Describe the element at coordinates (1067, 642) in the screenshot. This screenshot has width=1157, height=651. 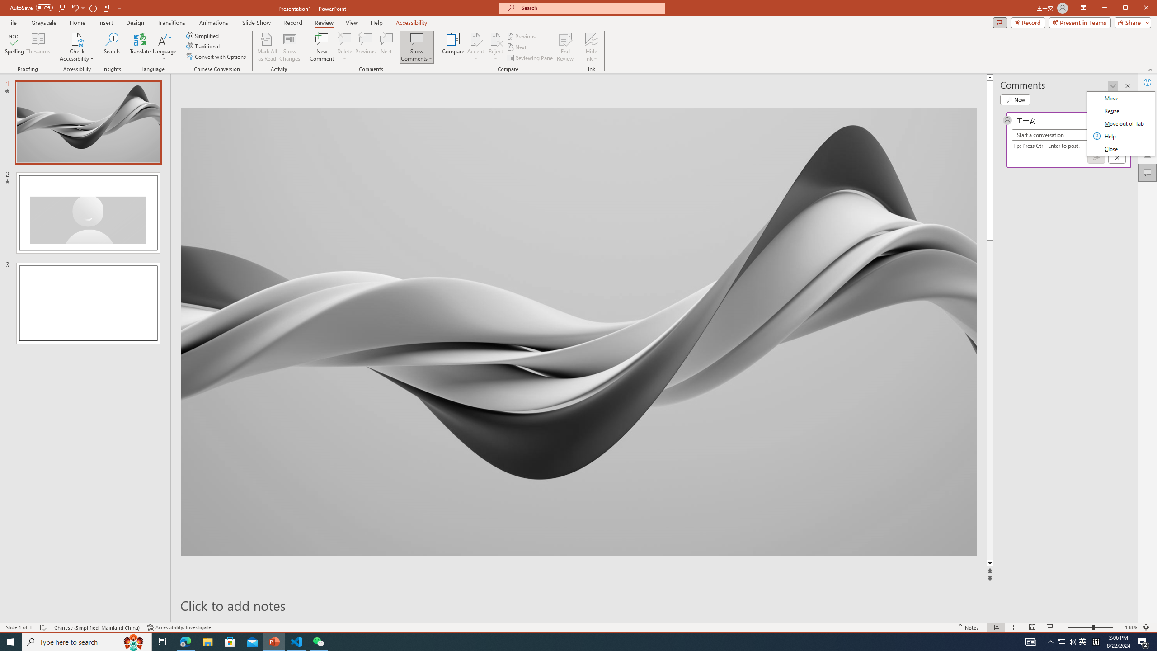
I see `File Tab` at that location.